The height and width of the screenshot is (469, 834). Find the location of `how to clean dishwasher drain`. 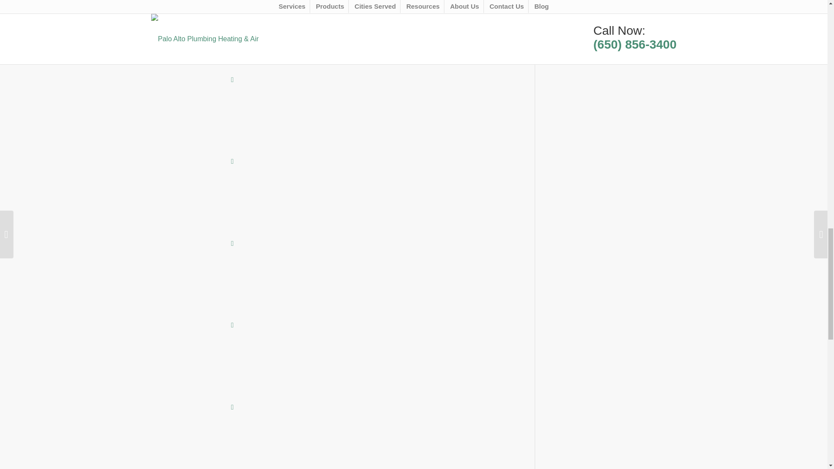

how to clean dishwasher drain is located at coordinates (190, 43).